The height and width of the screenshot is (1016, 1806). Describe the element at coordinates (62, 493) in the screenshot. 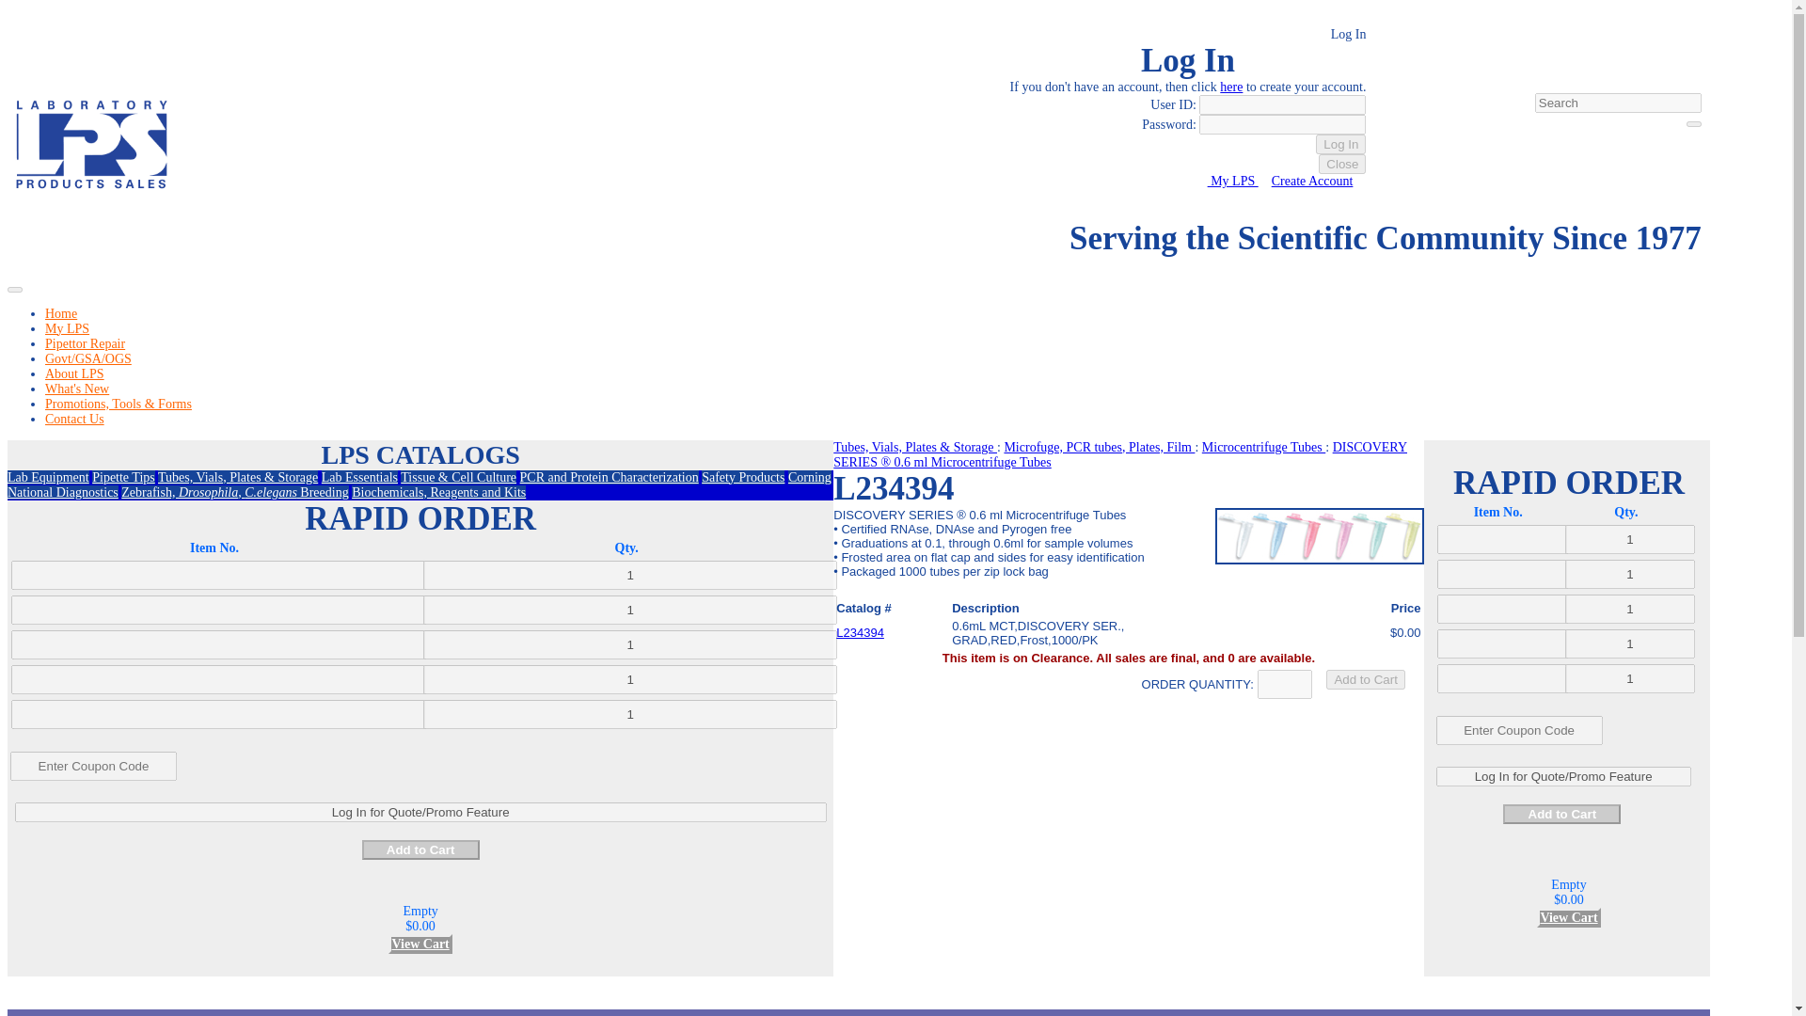

I see `National Diagnostics` at that location.